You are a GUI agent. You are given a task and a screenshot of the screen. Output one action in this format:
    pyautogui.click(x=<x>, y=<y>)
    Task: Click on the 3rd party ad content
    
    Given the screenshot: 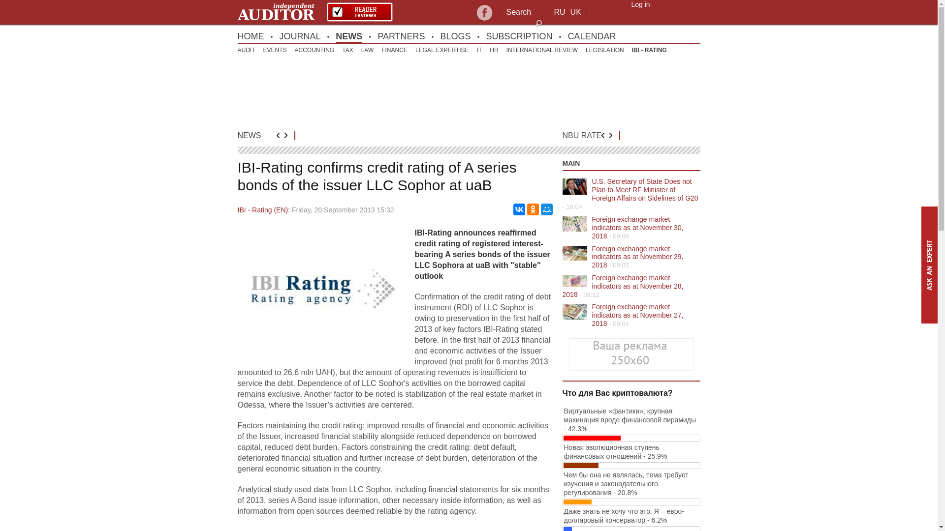 What is the action you would take?
    pyautogui.click(x=469, y=92)
    